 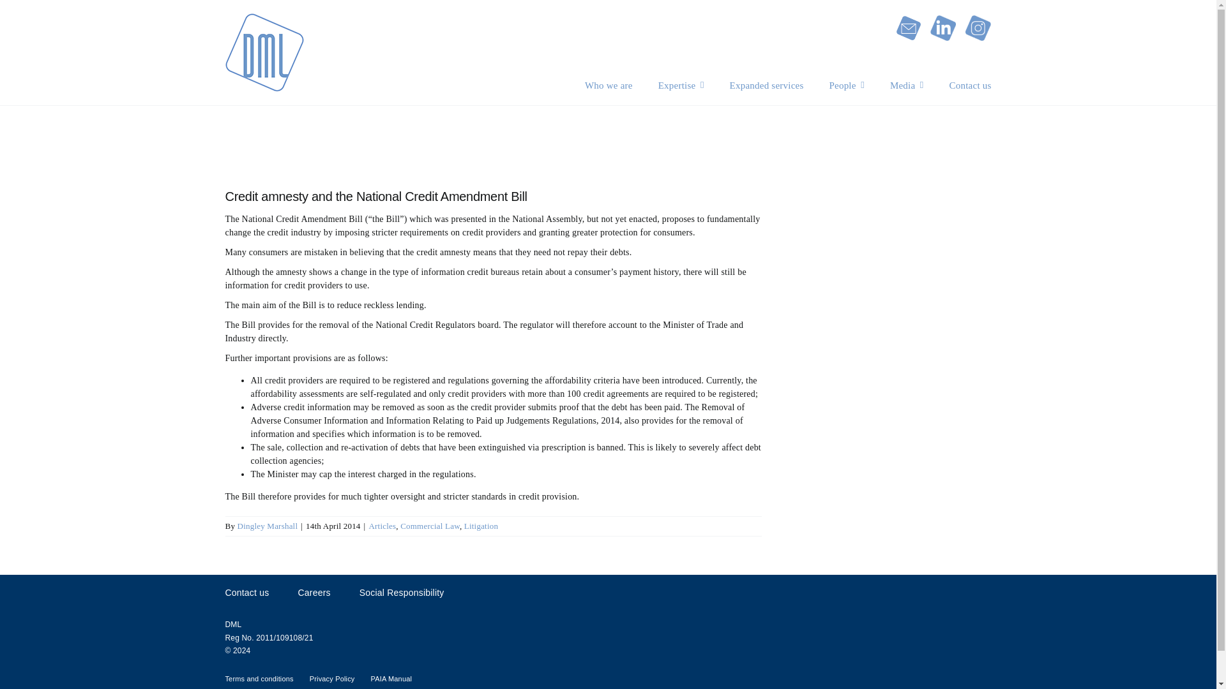 What do you see at coordinates (268, 526) in the screenshot?
I see `Dingley Marshall` at bounding box center [268, 526].